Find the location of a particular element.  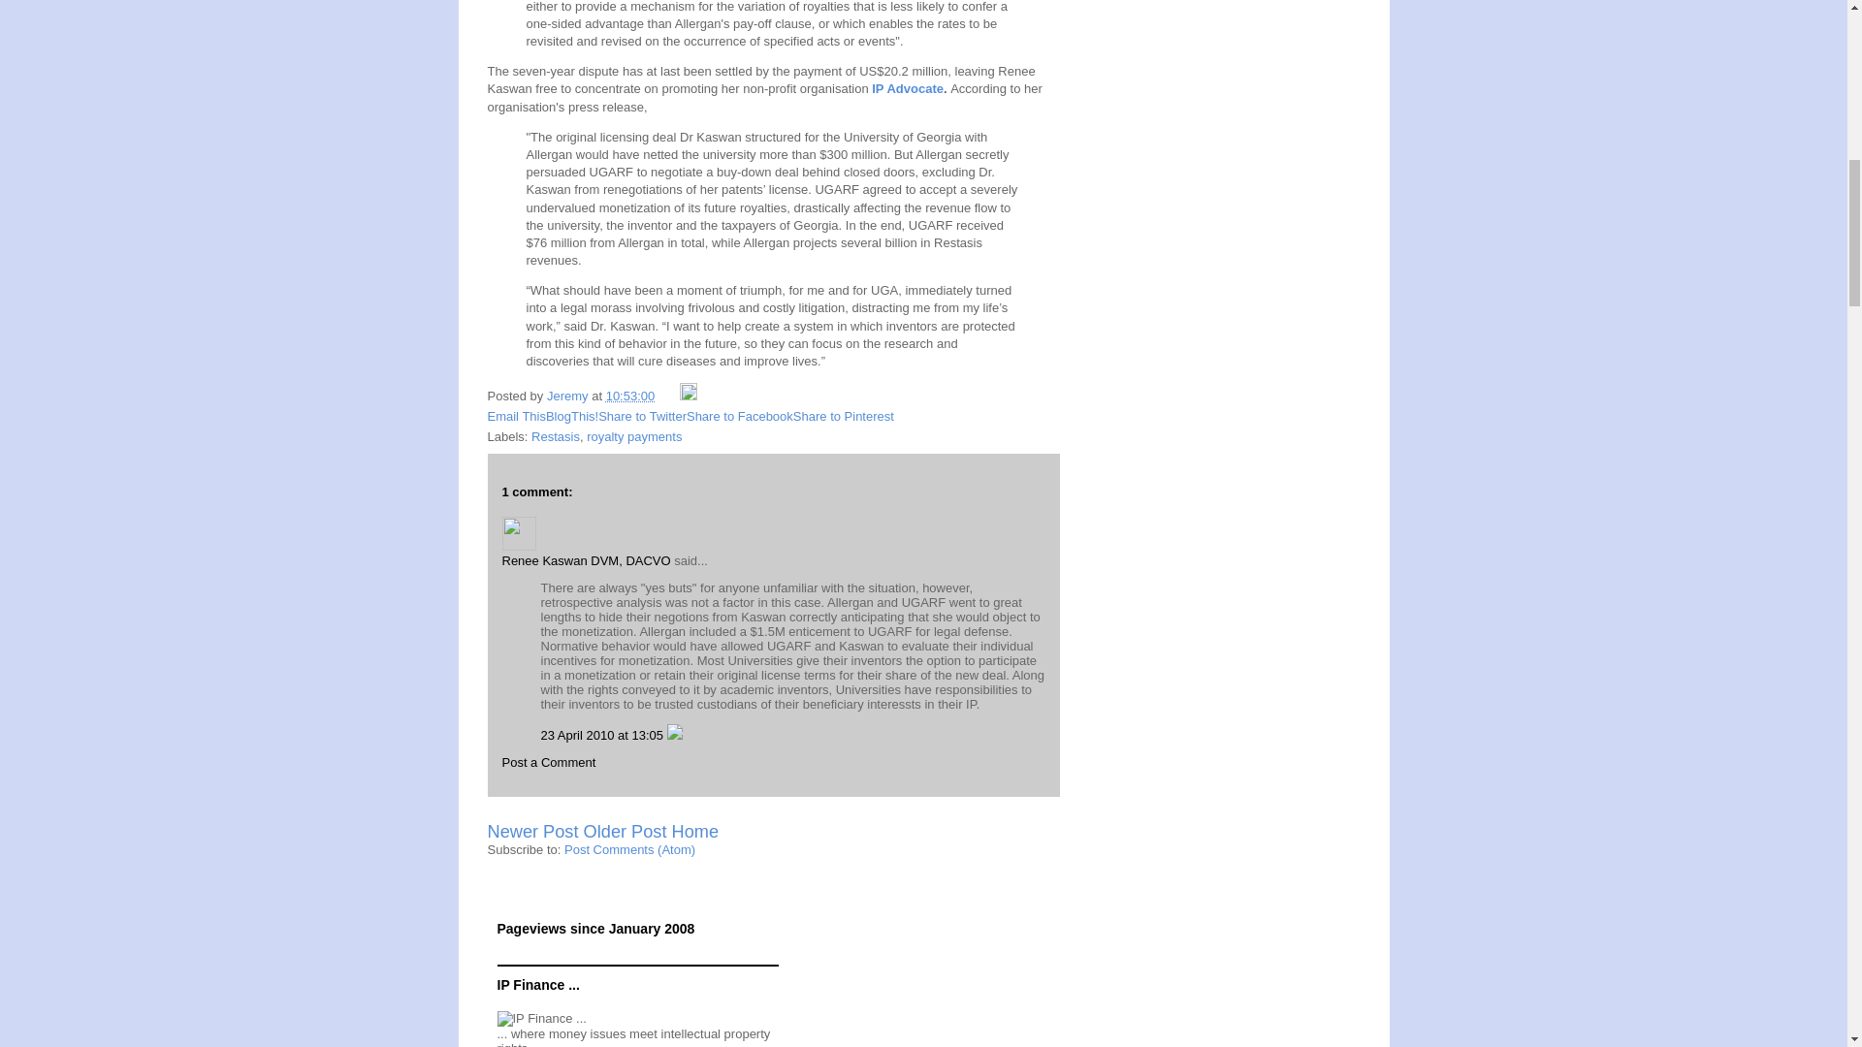

Email Post is located at coordinates (669, 396).